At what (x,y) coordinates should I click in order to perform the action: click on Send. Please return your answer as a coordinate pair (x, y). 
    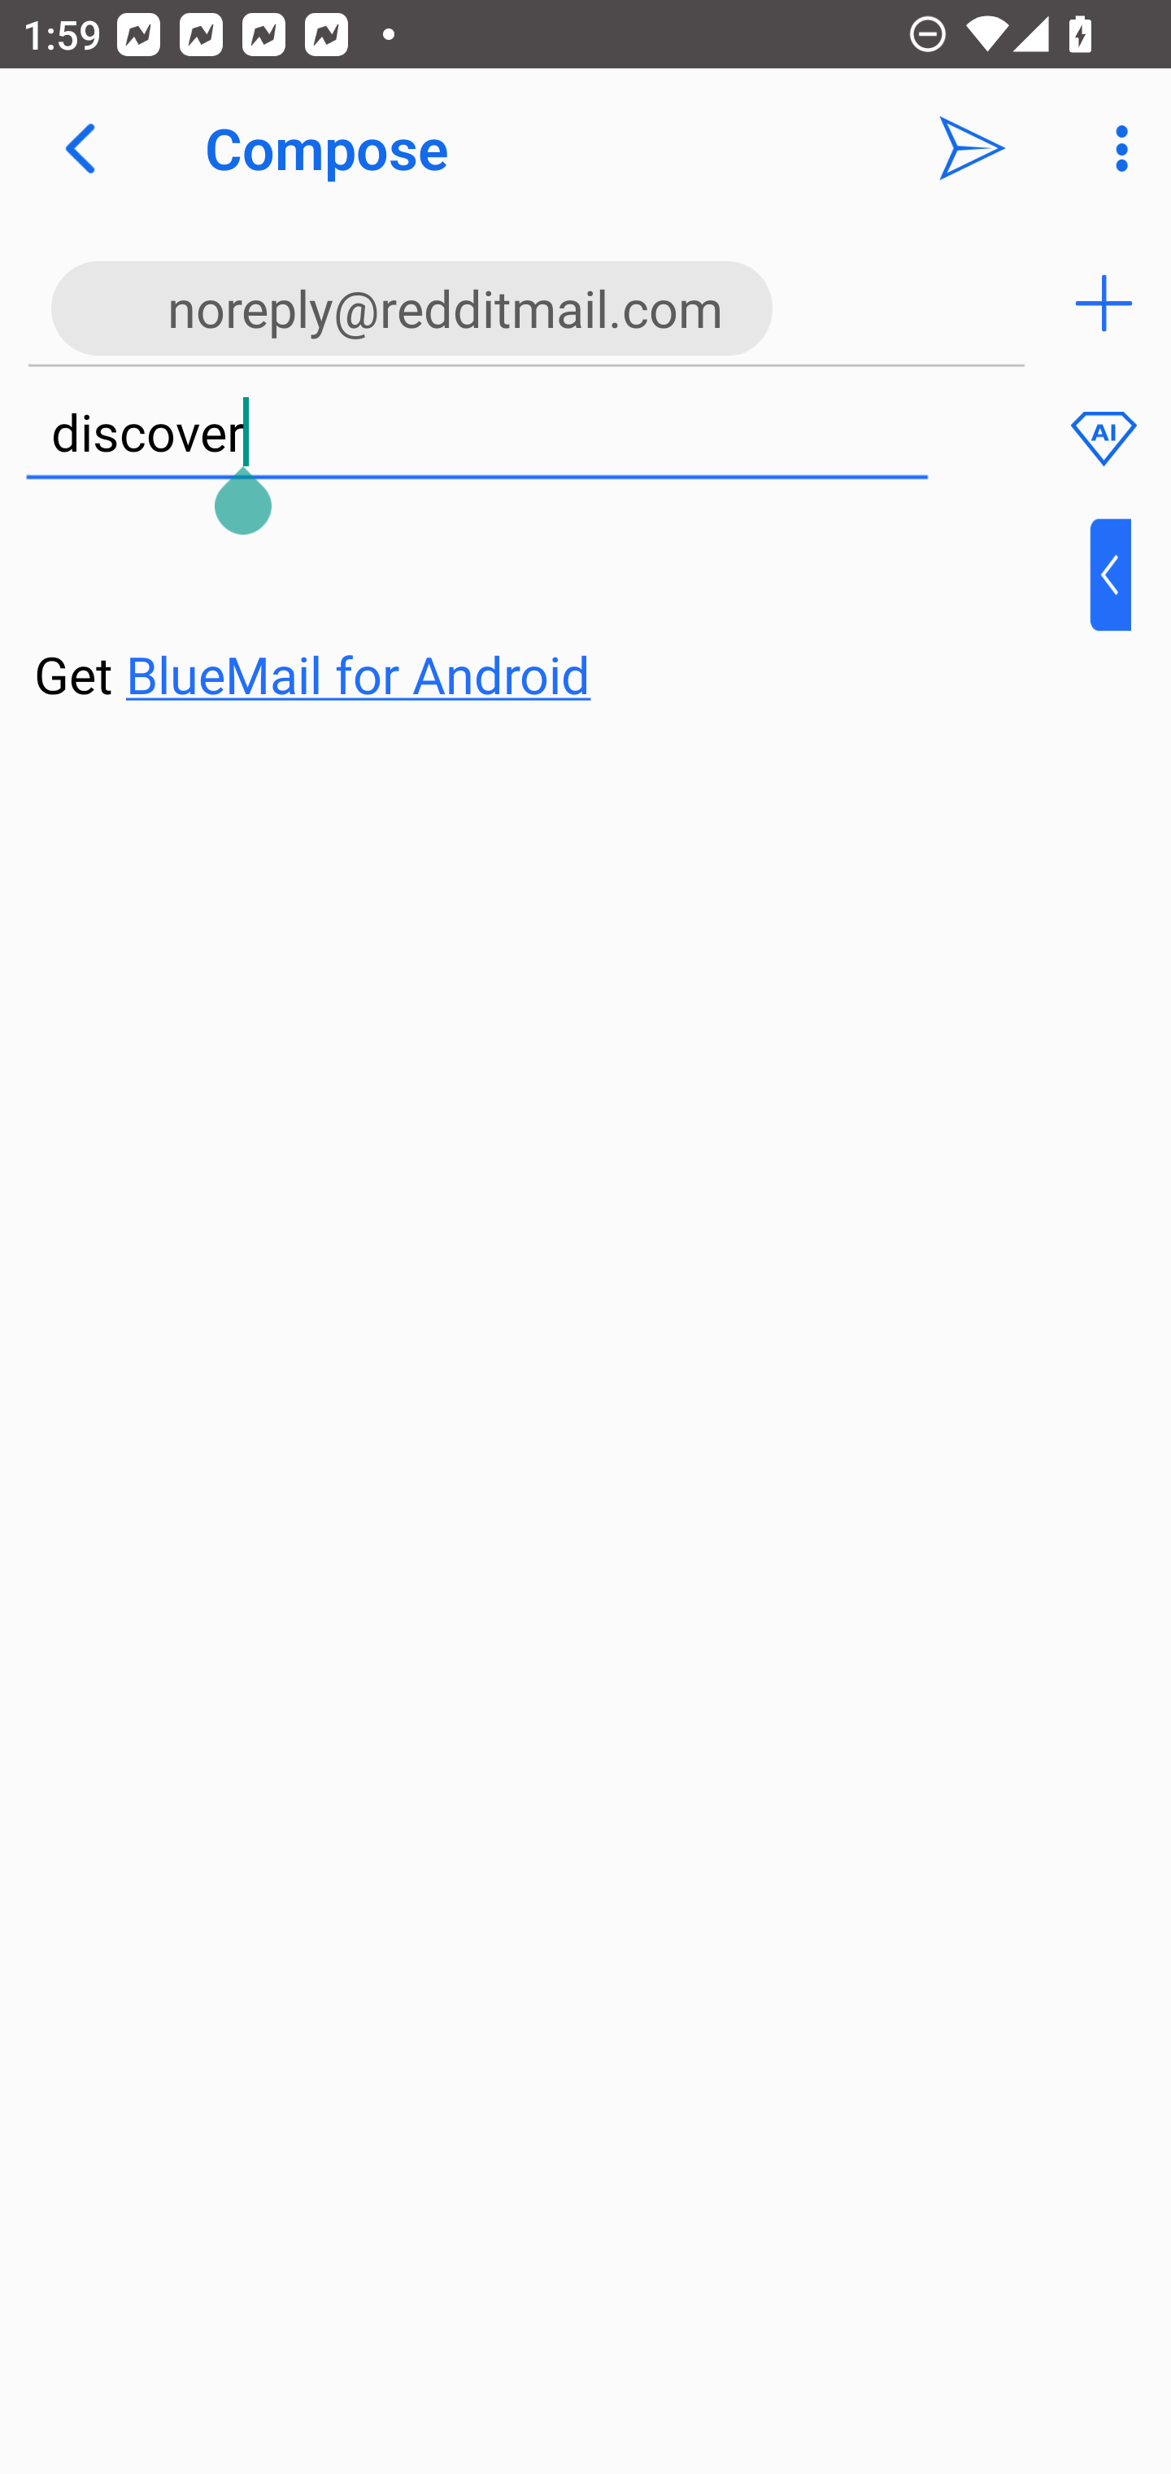
    Looking at the image, I should click on (973, 148).